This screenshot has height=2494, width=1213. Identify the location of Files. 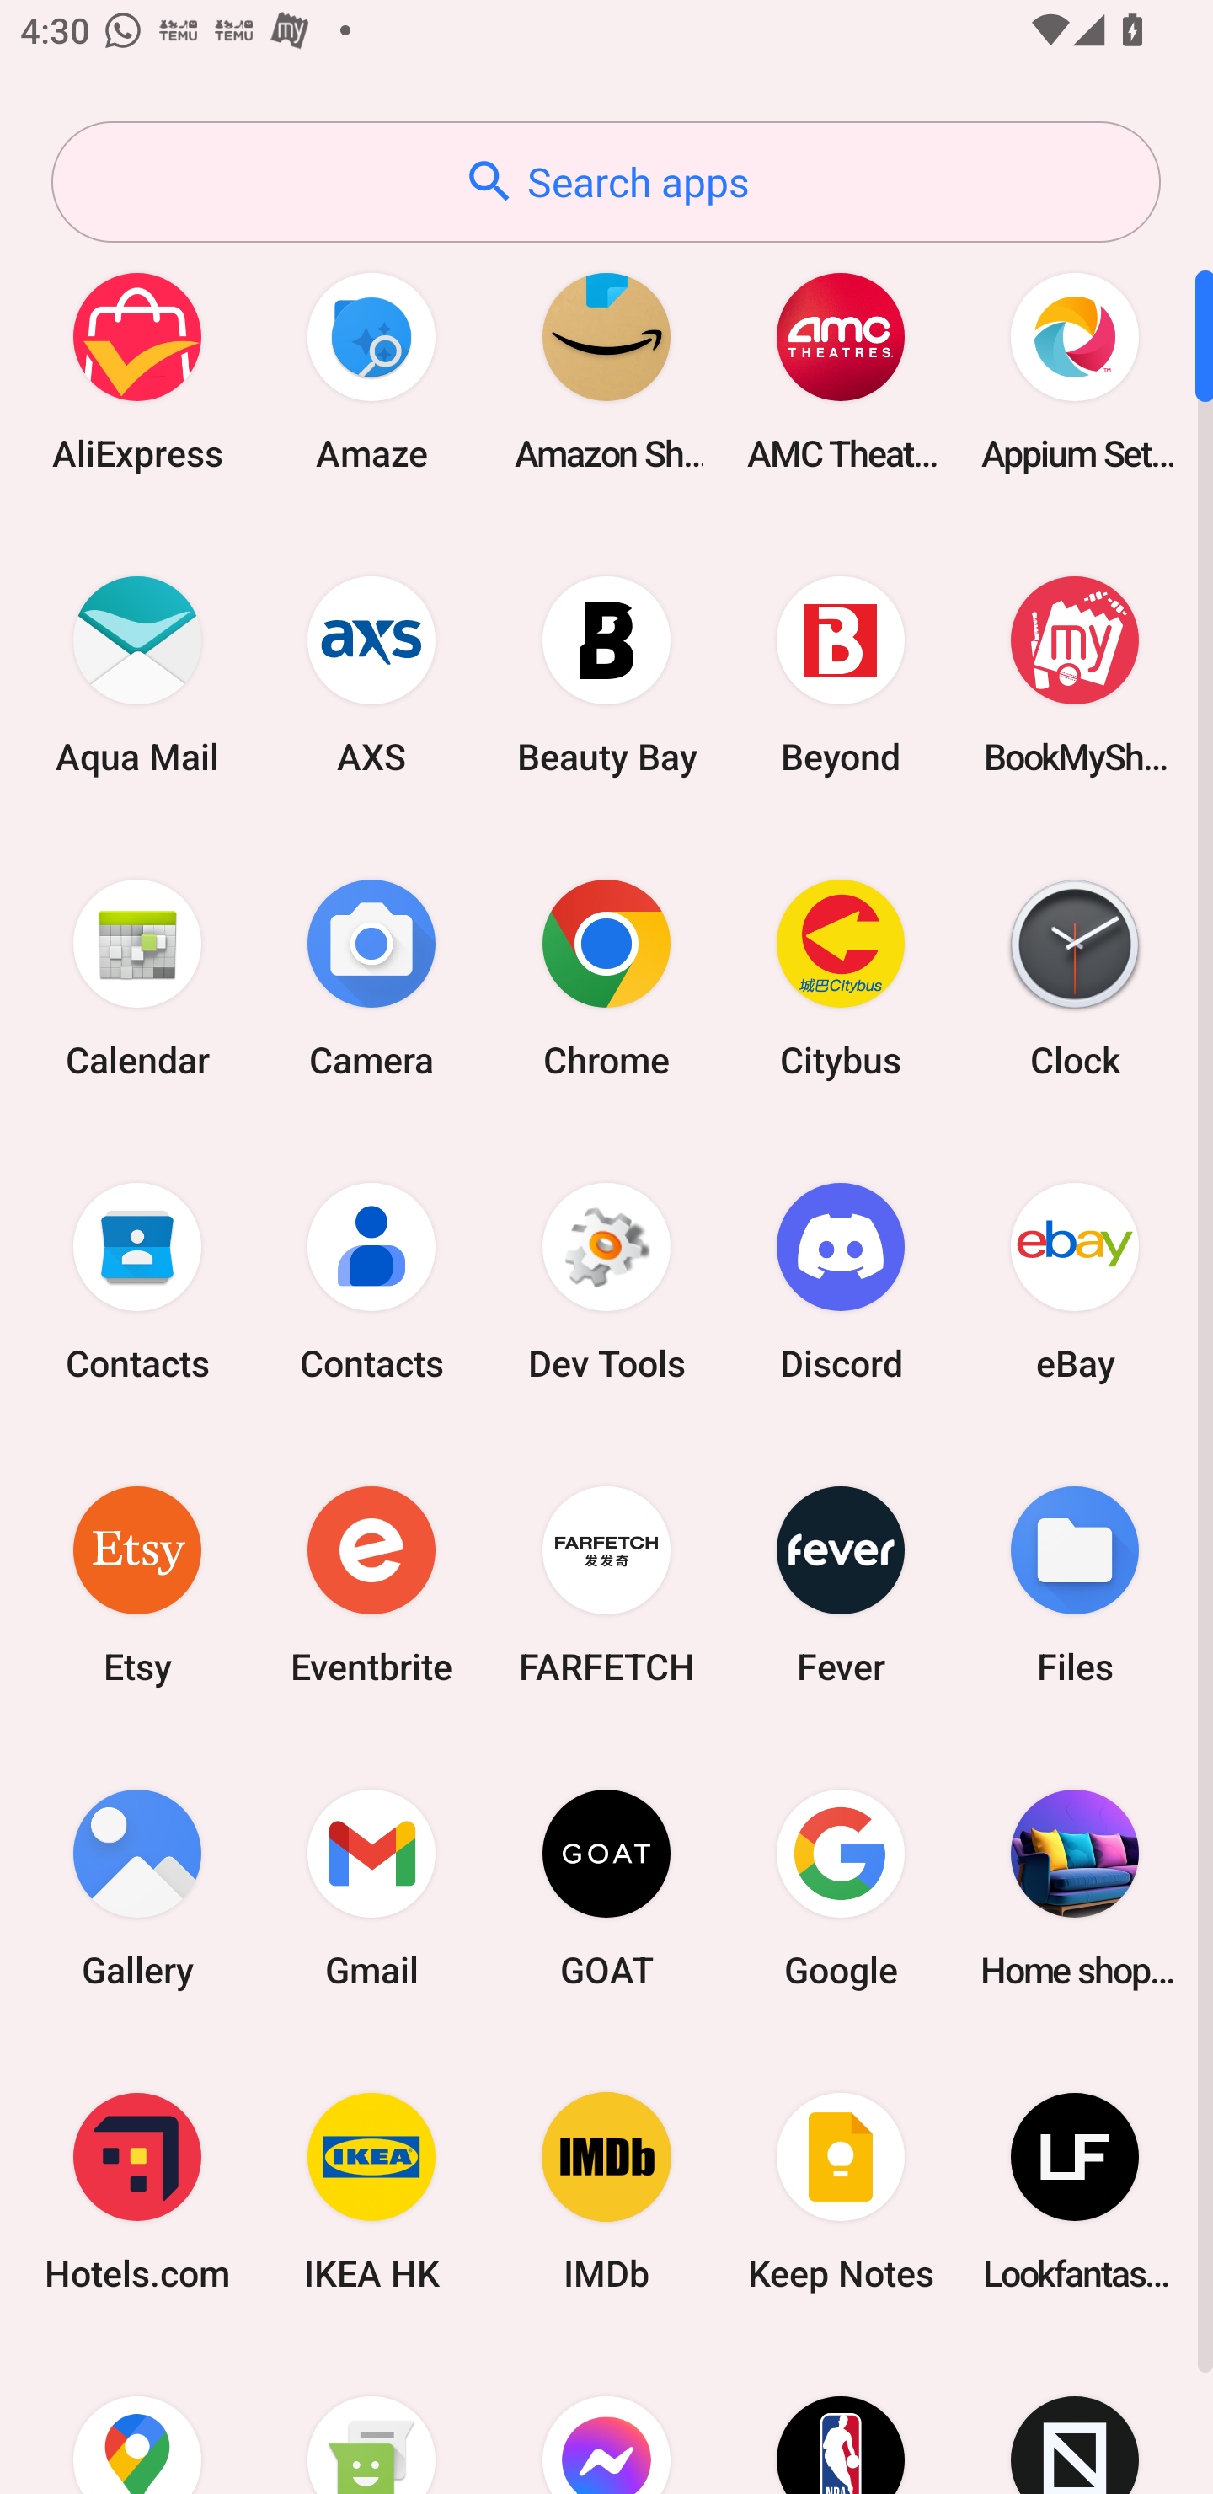
(1075, 1584).